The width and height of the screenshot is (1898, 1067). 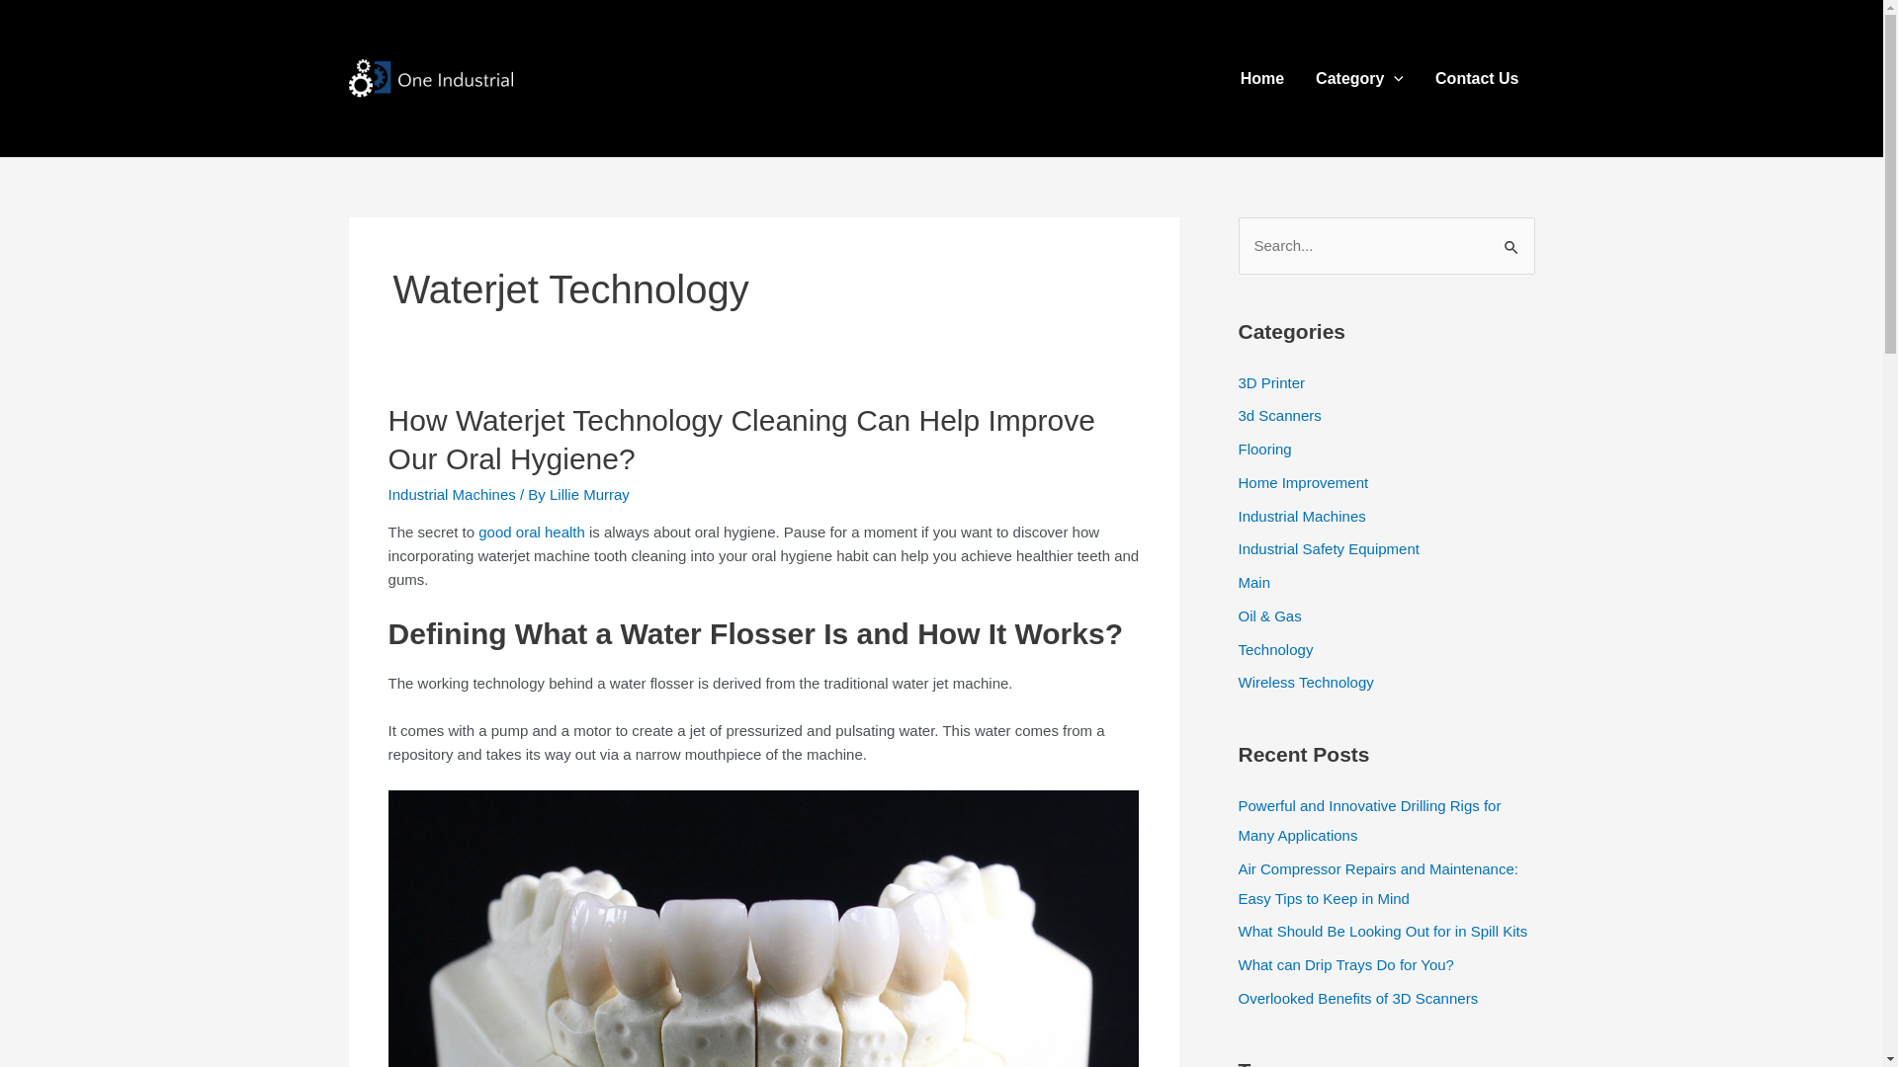 I want to click on Industrial Machines, so click(x=1301, y=516).